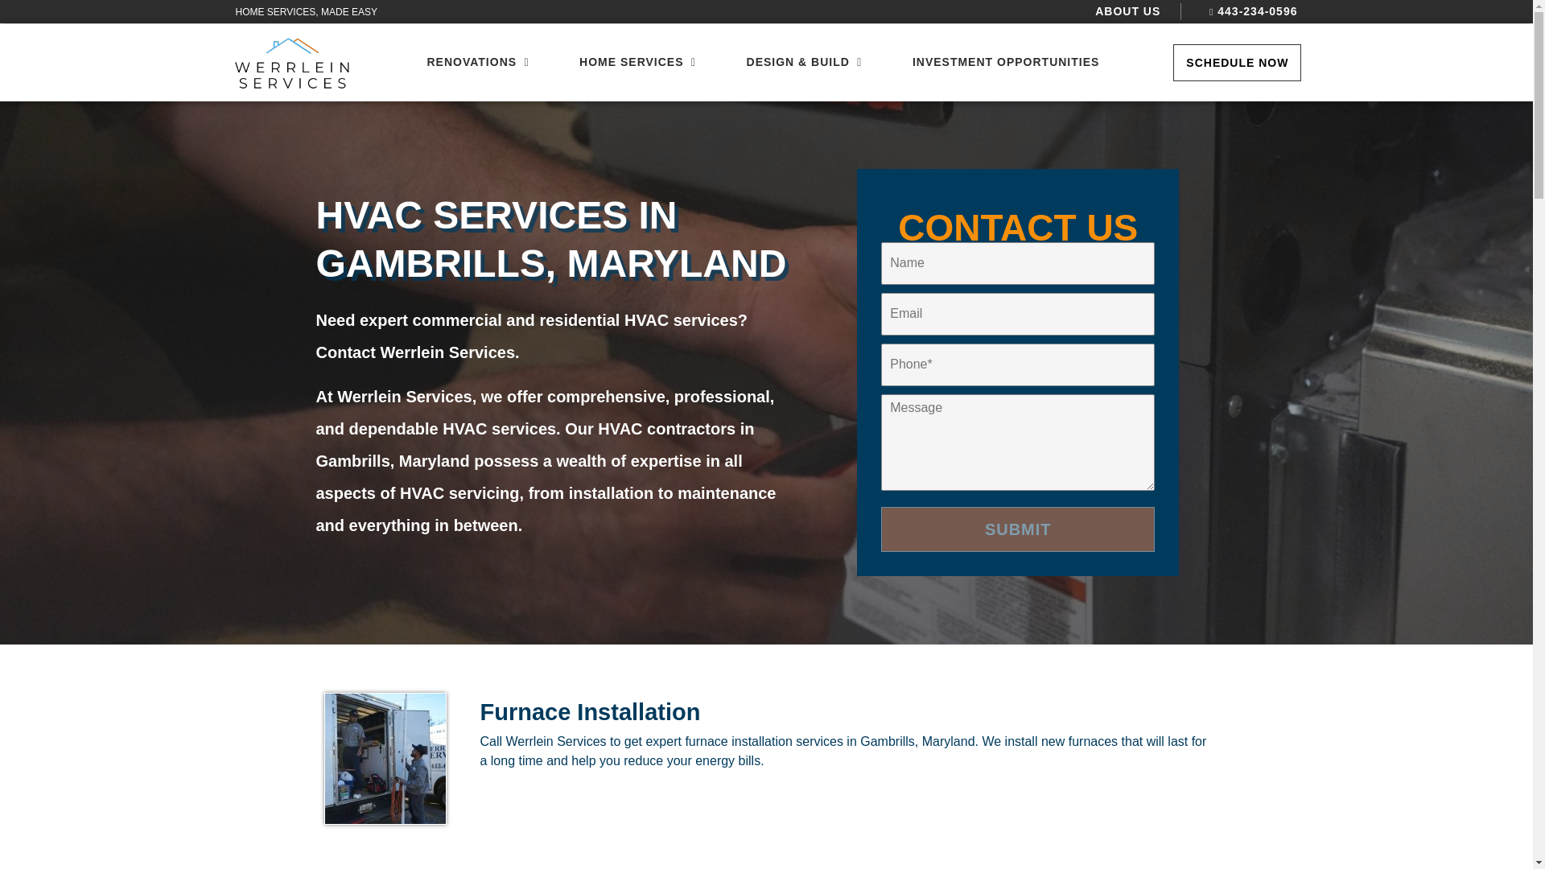  I want to click on HOME SERVICES, so click(631, 61).